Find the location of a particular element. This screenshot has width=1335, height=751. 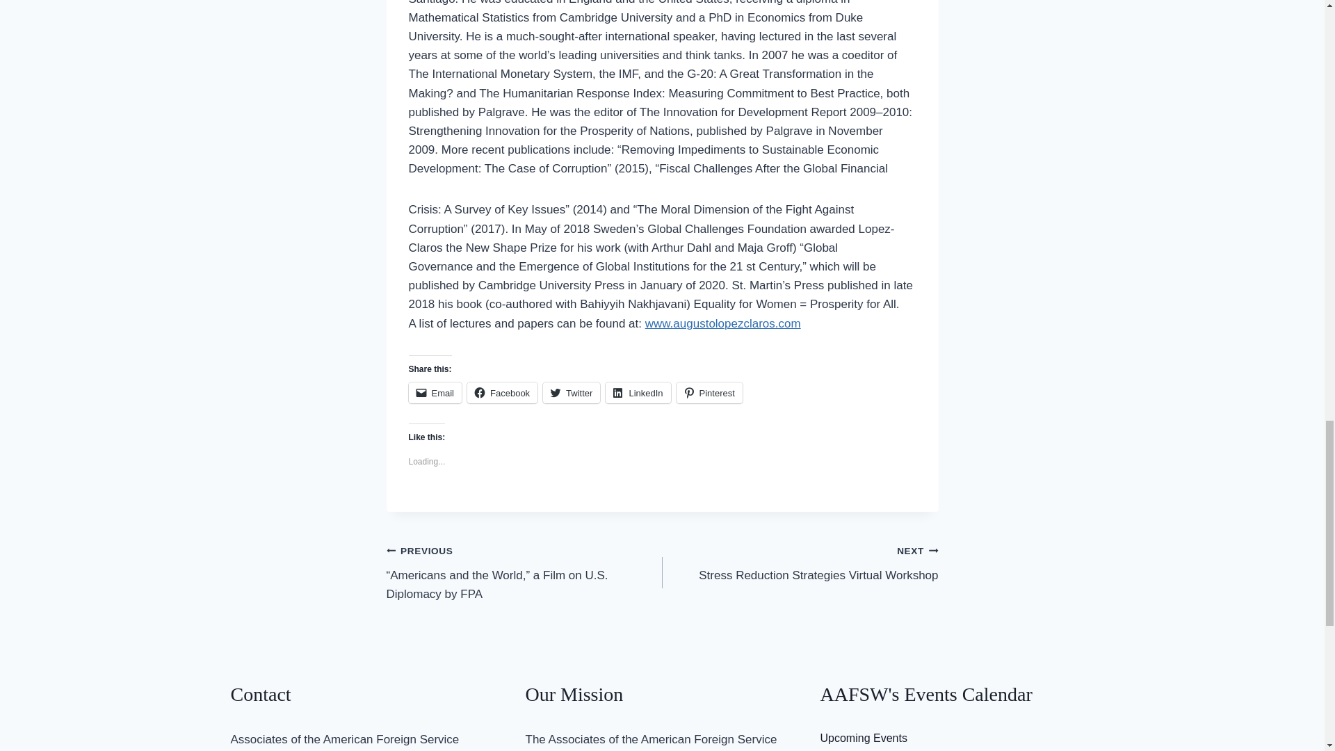

Click to share on Twitter is located at coordinates (572, 392).